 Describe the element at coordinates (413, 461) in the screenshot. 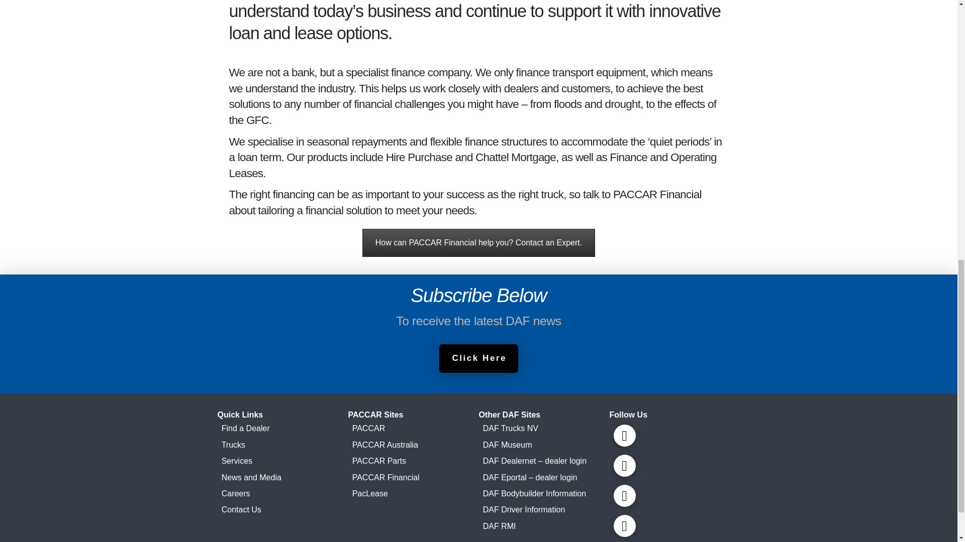

I see `PACCAR Parts` at that location.